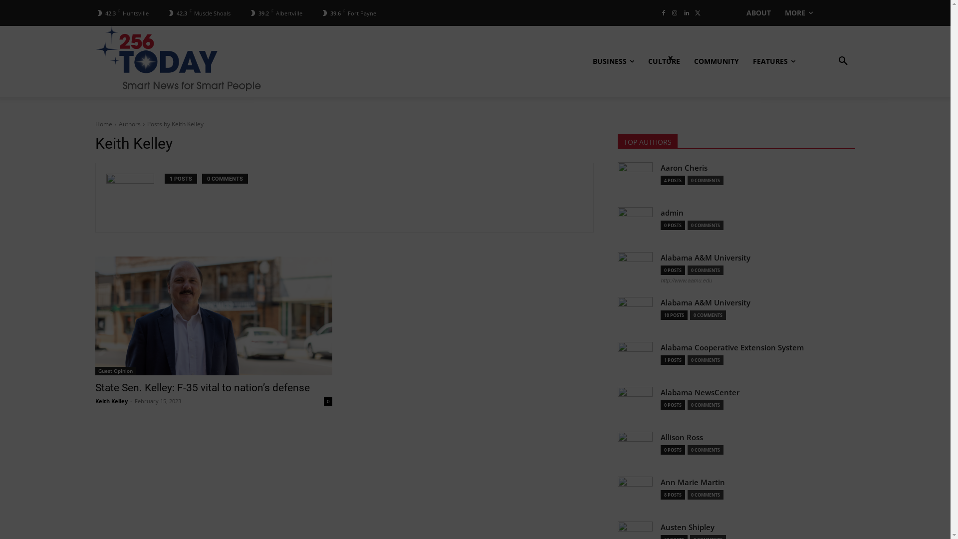 The height and width of the screenshot is (539, 958). Describe the element at coordinates (688, 528) in the screenshot. I see `Austen Shipley` at that location.